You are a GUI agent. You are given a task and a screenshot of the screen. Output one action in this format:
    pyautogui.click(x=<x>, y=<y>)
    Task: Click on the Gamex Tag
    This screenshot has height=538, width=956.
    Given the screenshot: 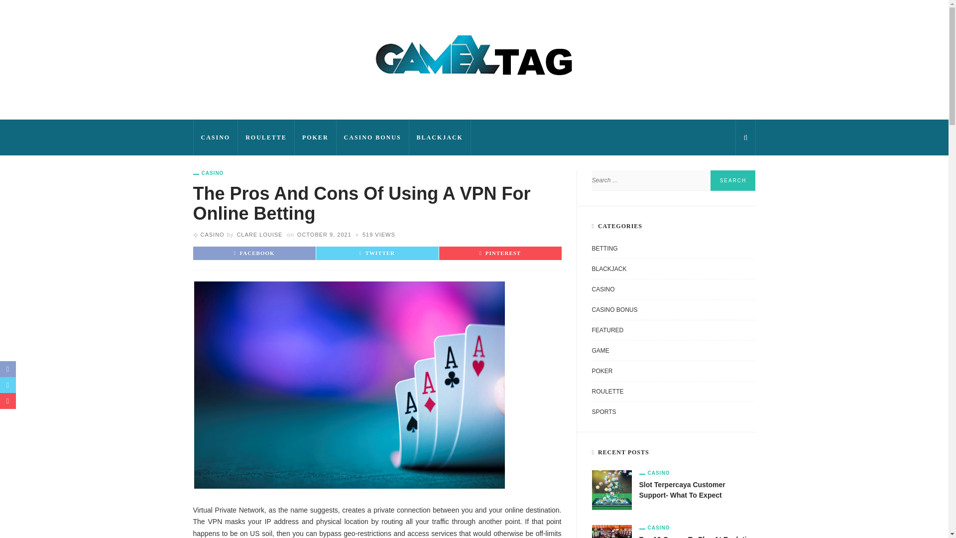 What is the action you would take?
    pyautogui.click(x=474, y=59)
    